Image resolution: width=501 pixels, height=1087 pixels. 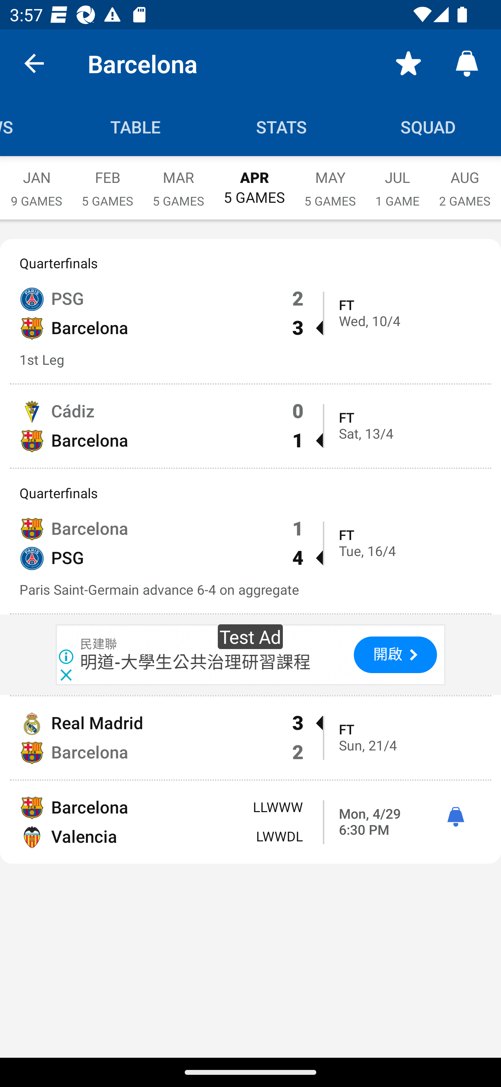 What do you see at coordinates (428, 127) in the screenshot?
I see `Squad SQUAD` at bounding box center [428, 127].